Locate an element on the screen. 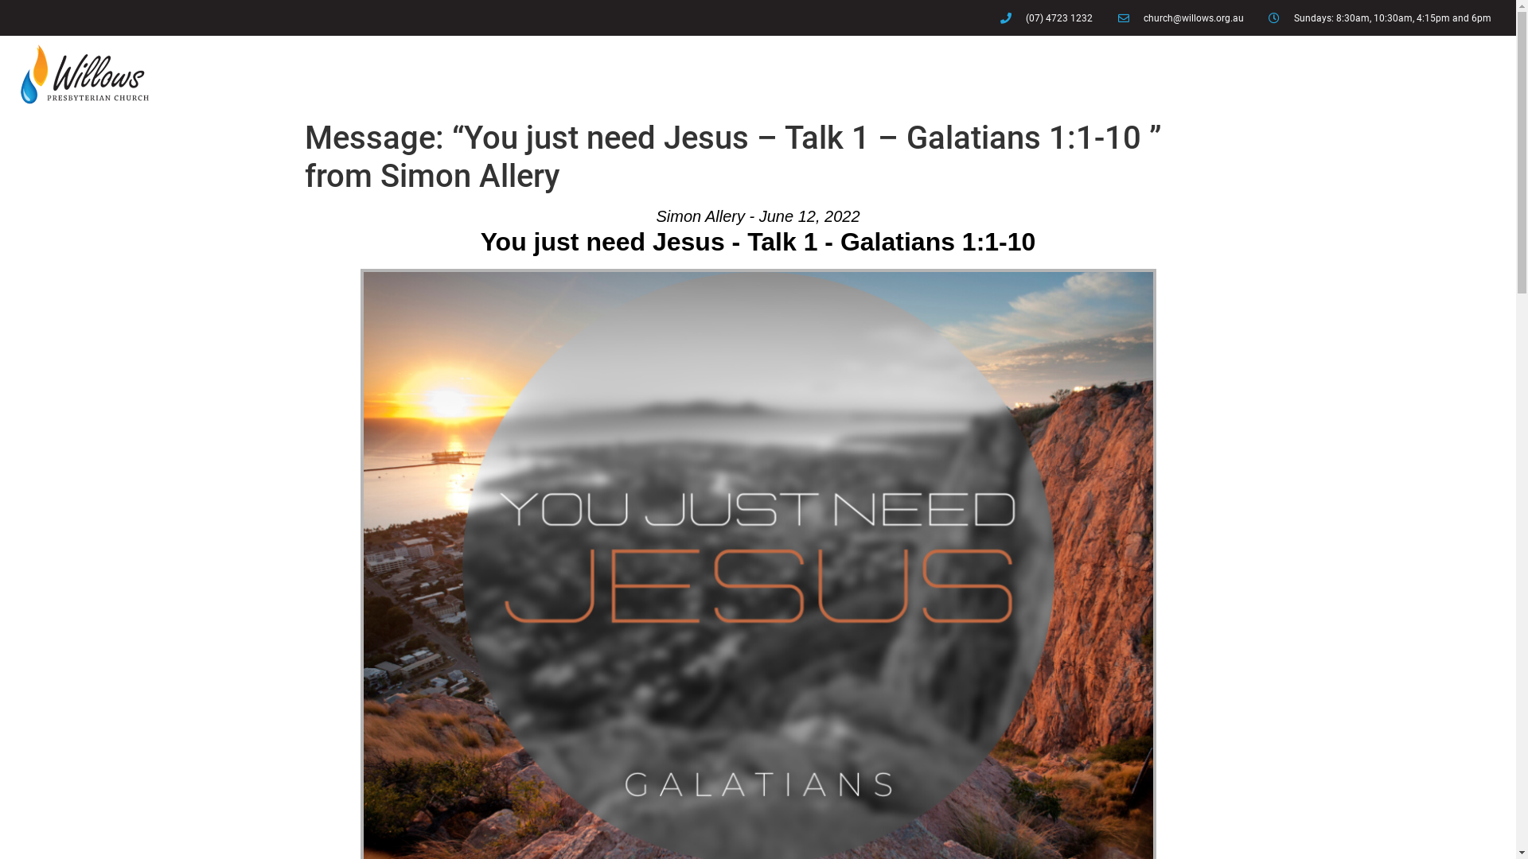  CONTACT is located at coordinates (1273, 75).